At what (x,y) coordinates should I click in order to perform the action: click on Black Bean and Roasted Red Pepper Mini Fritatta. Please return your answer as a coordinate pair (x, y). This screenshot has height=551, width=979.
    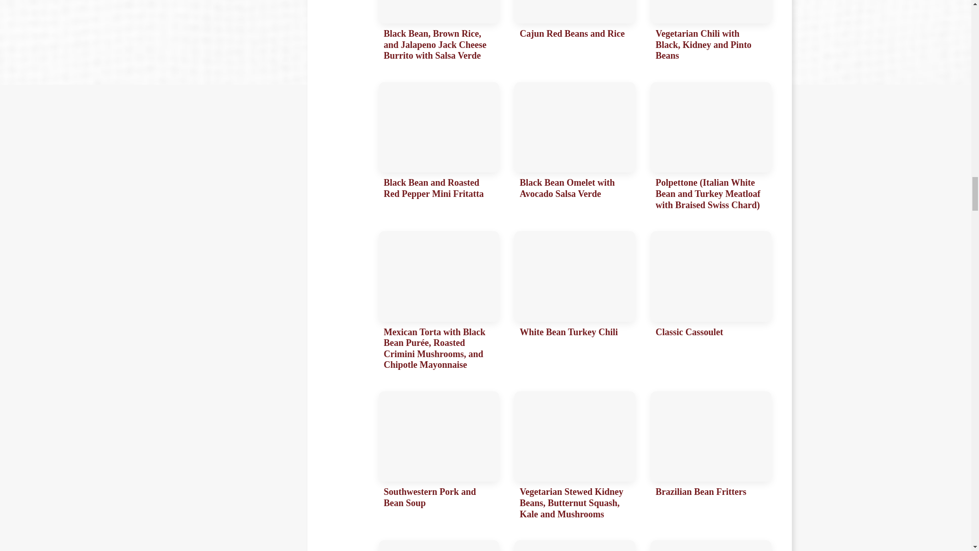
    Looking at the image, I should click on (439, 149).